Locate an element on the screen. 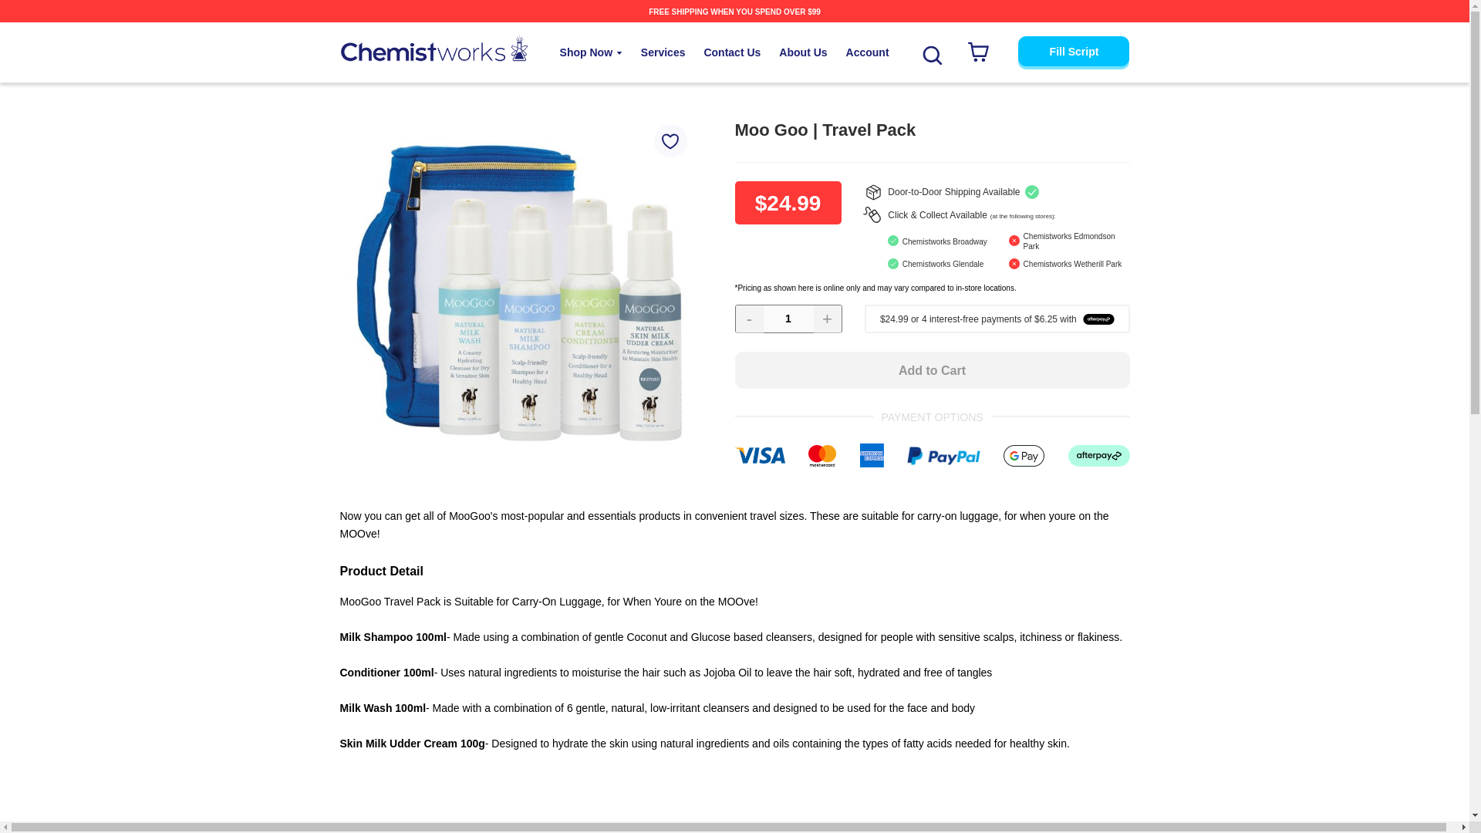 This screenshot has width=1481, height=833. Shop Now is located at coordinates (591, 52).